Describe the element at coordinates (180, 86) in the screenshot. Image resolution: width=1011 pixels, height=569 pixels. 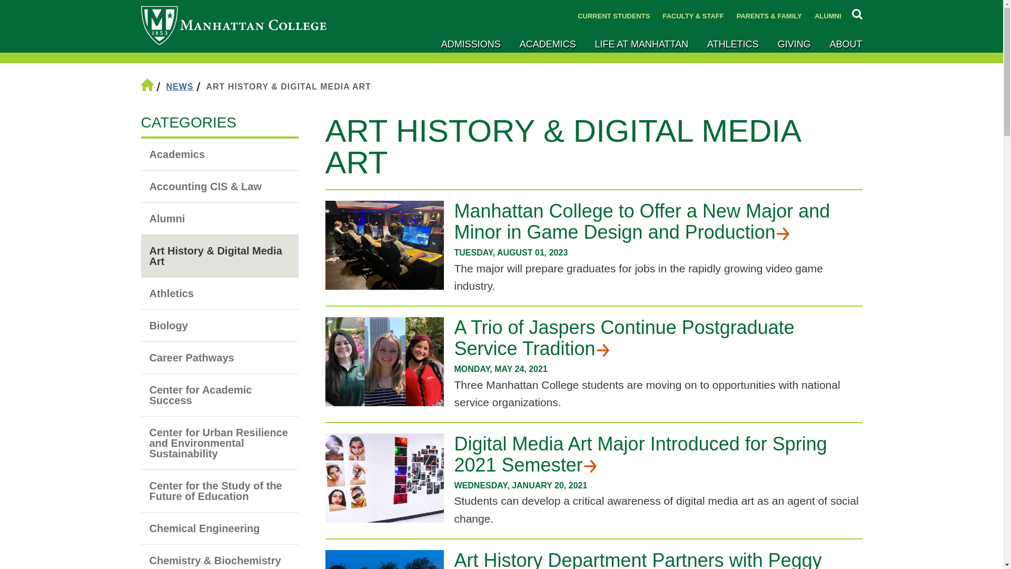
I see `News` at that location.